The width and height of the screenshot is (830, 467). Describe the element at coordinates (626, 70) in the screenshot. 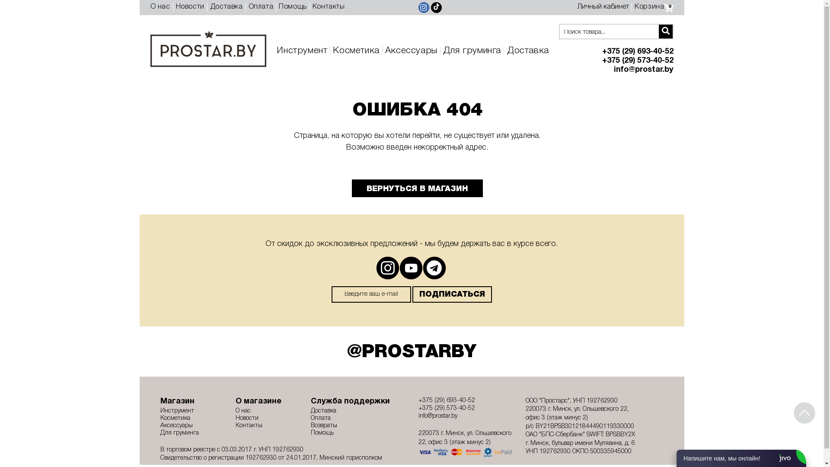

I see `info@prostar.by` at that location.